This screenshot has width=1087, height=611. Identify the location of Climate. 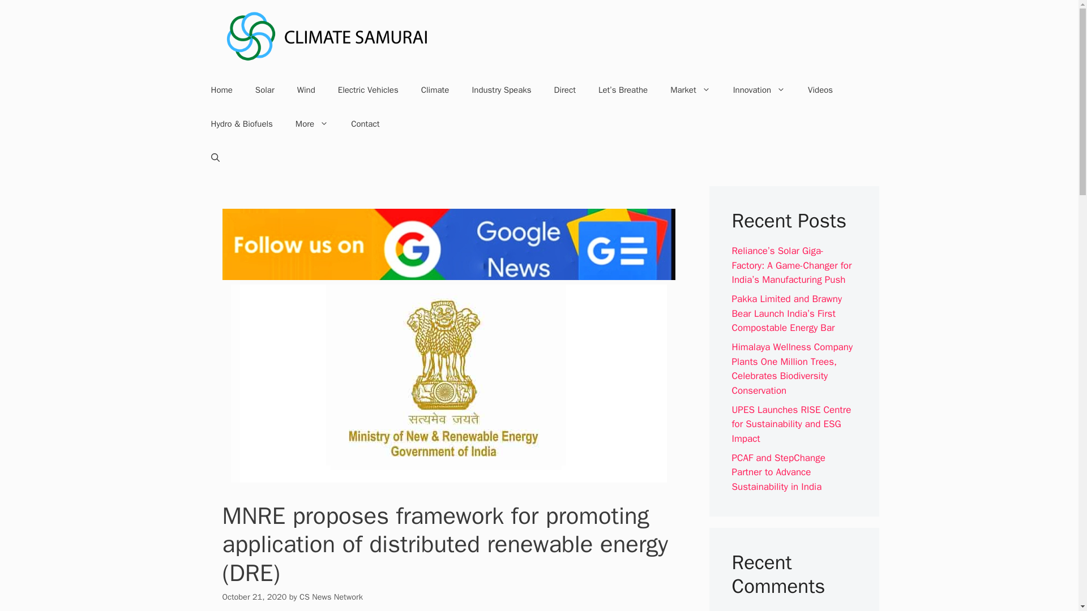
(435, 89).